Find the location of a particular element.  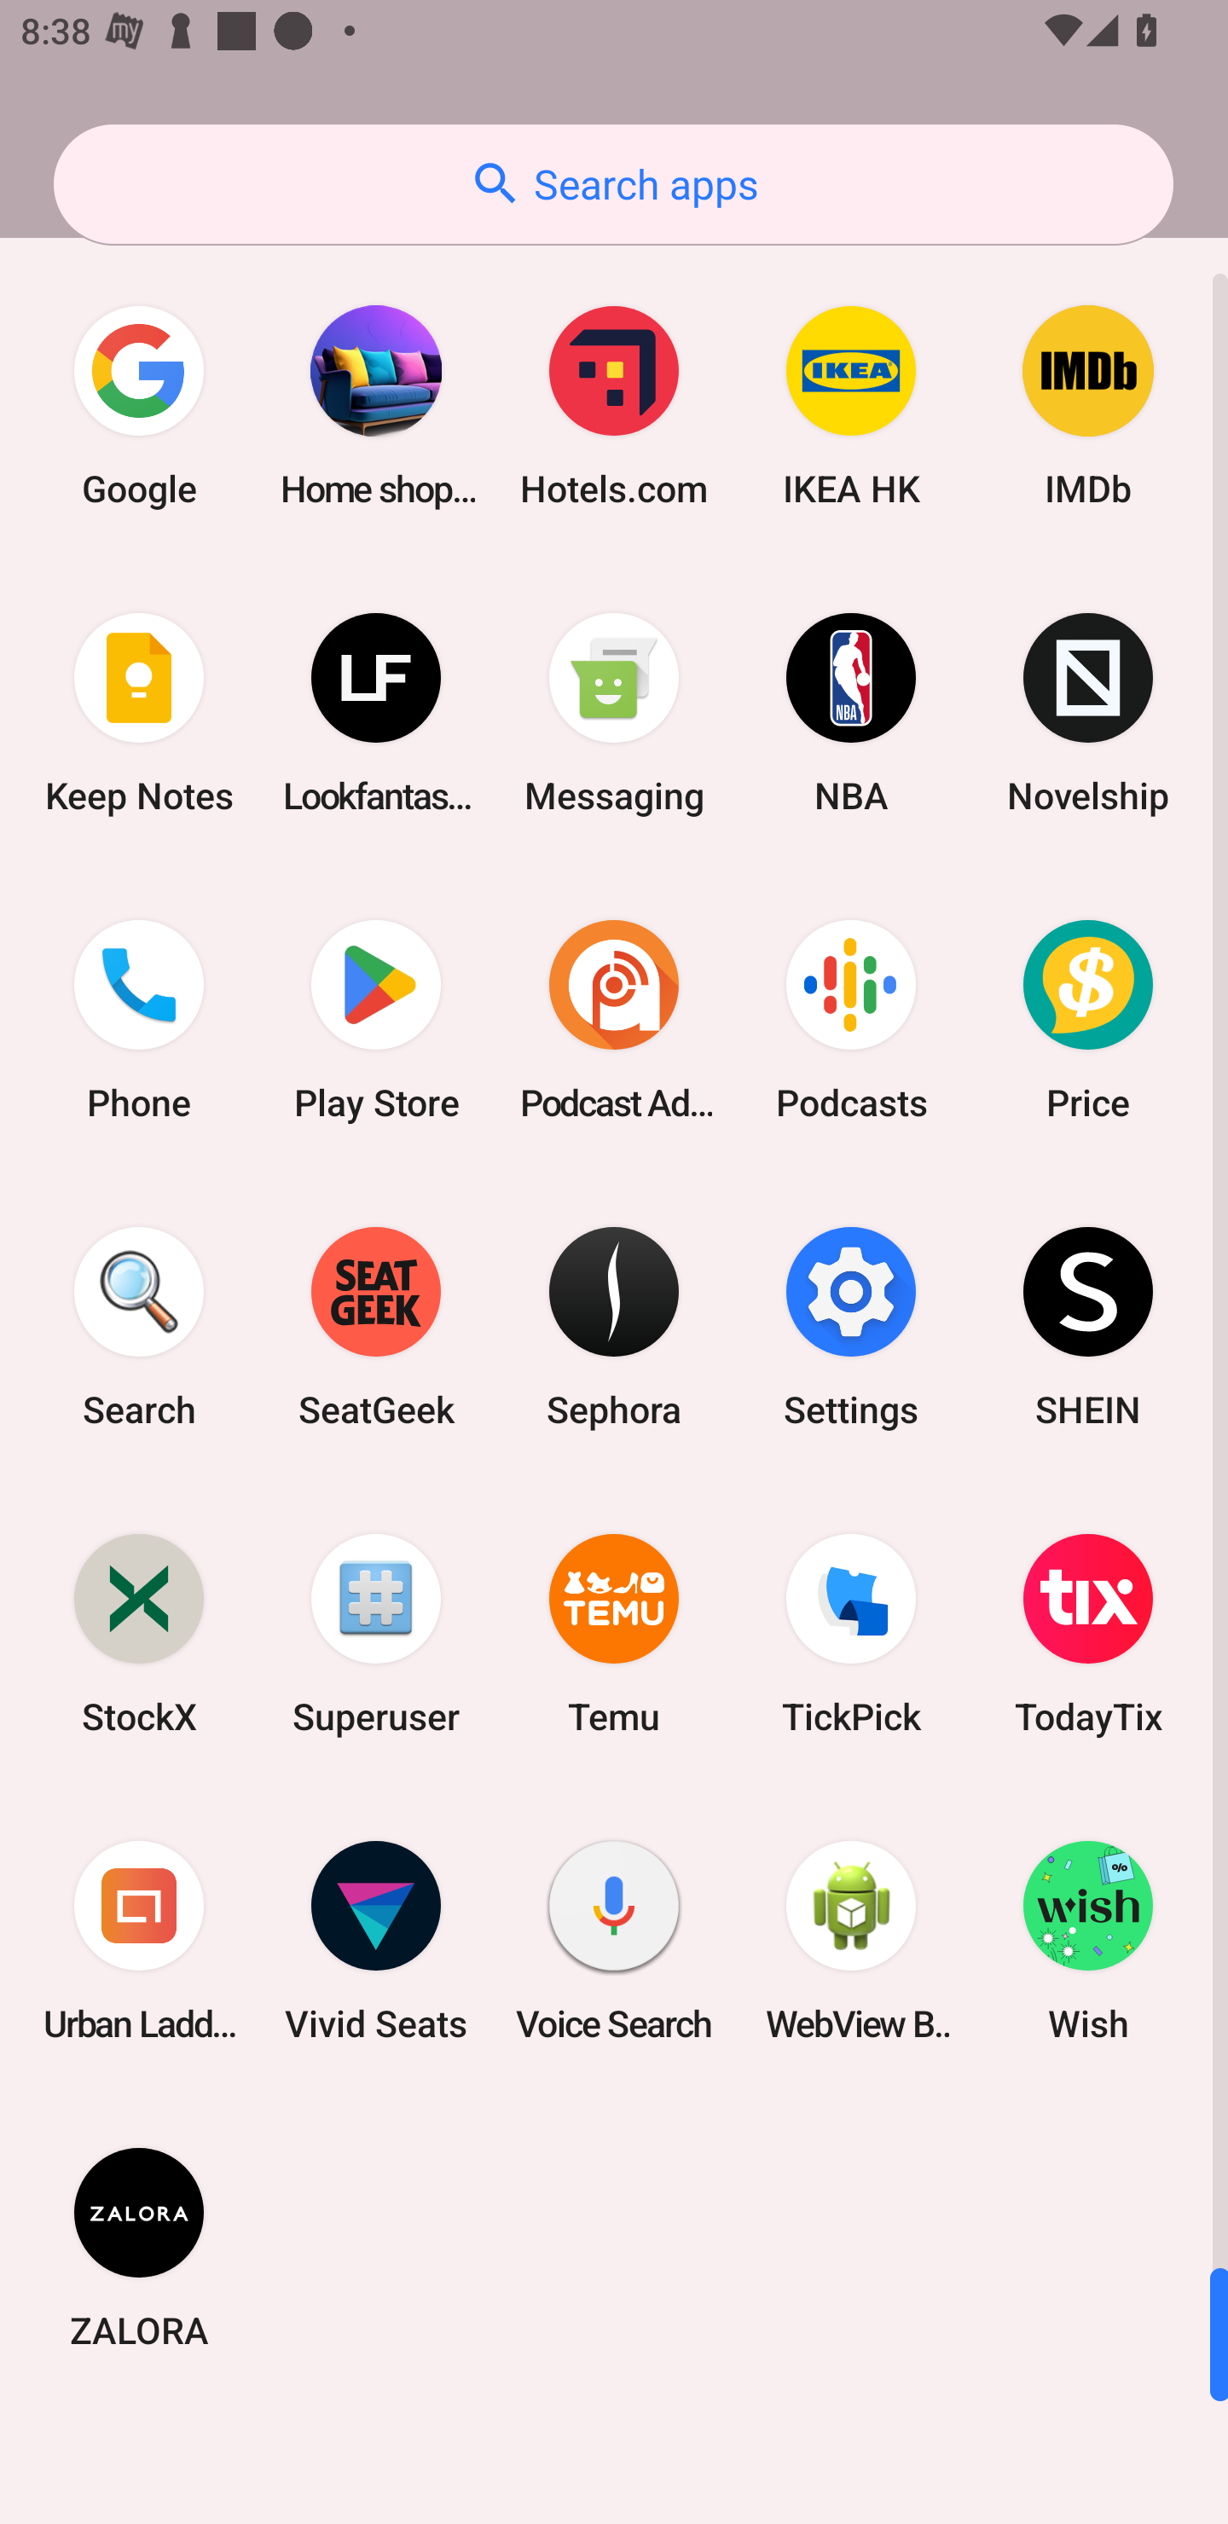

Home shopping is located at coordinates (376, 406).